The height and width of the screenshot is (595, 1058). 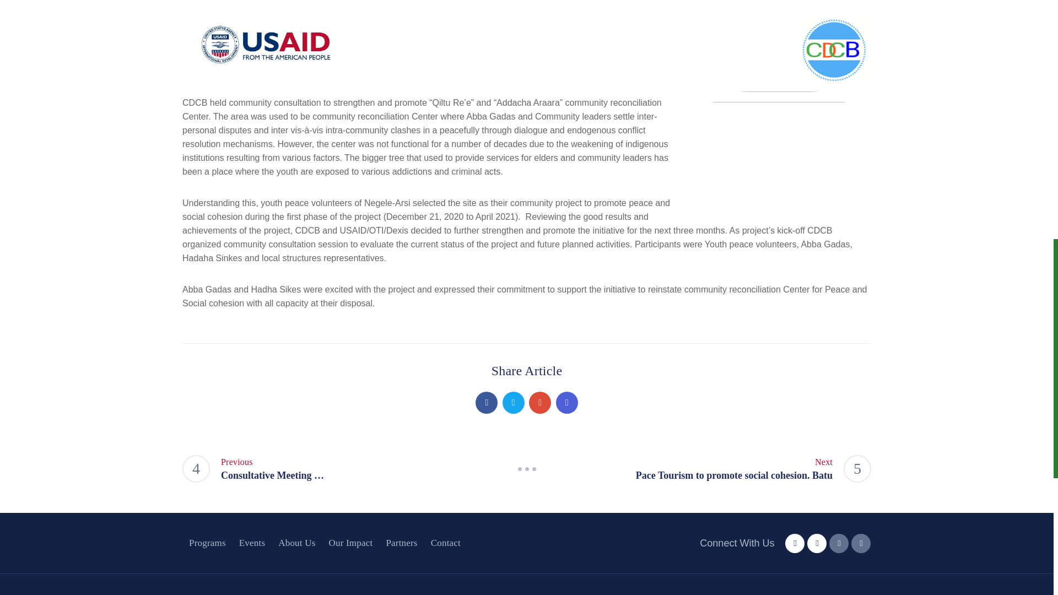 I want to click on Programs, so click(x=207, y=543).